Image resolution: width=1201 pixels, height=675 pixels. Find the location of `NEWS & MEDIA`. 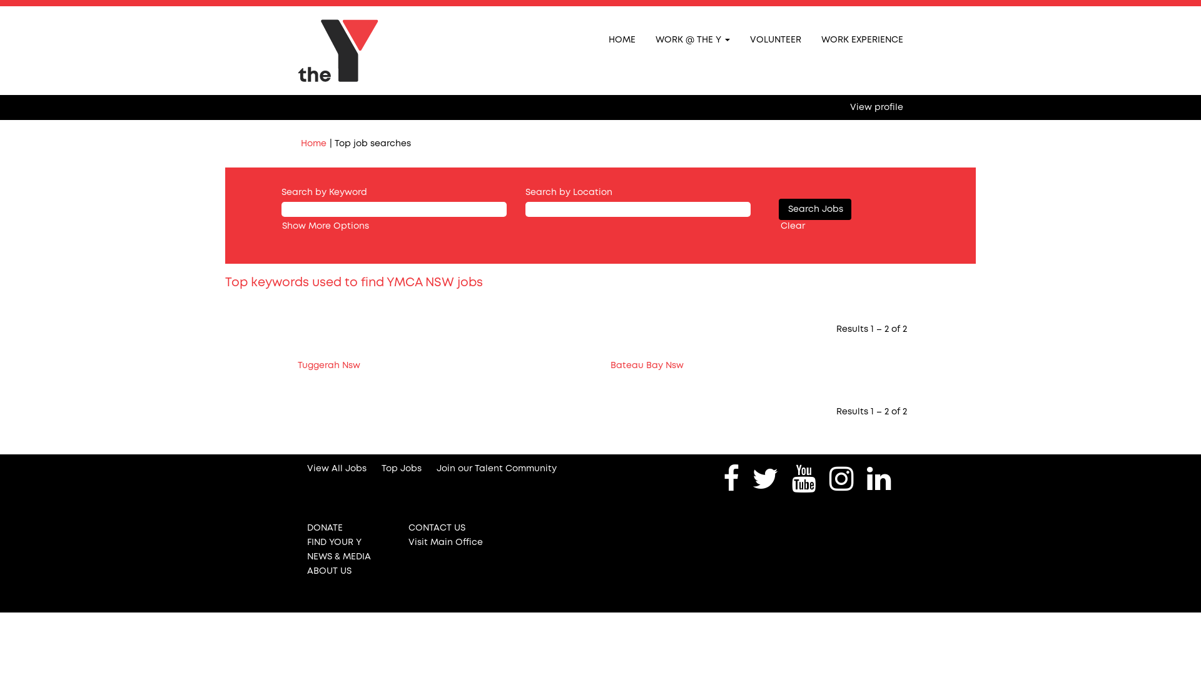

NEWS & MEDIA is located at coordinates (348, 556).